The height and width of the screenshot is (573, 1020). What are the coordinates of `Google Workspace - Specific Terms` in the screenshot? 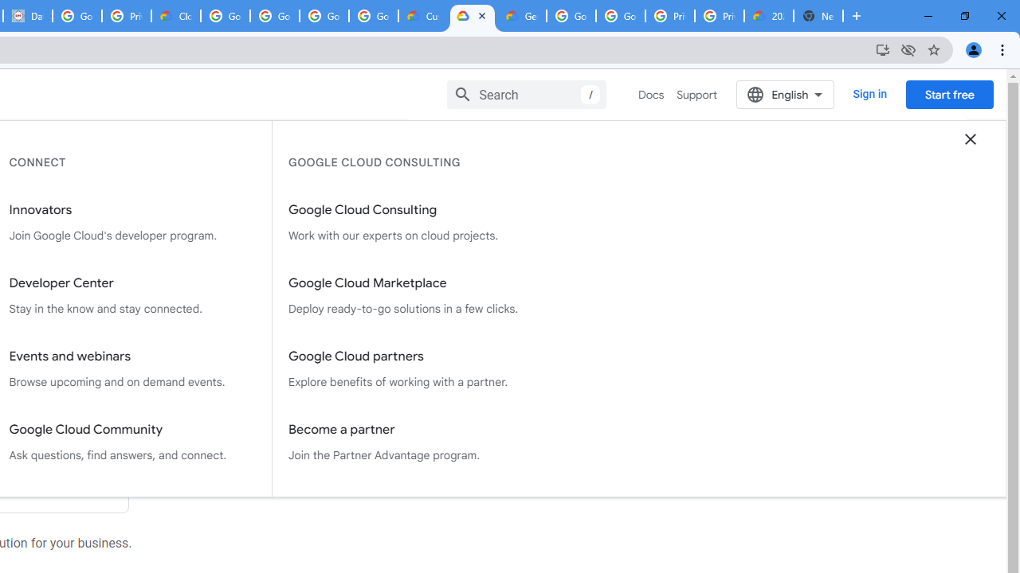 It's located at (373, 16).